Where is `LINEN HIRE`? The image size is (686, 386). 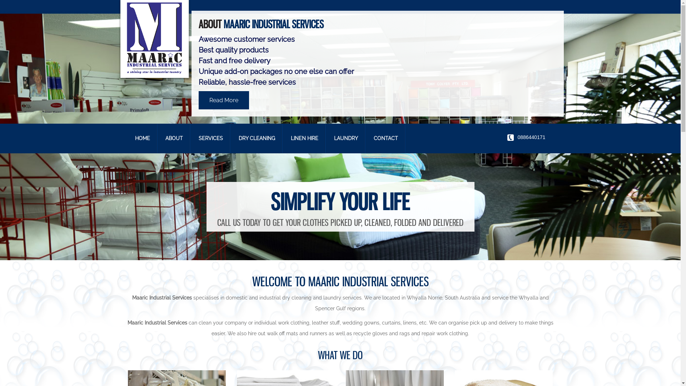 LINEN HIRE is located at coordinates (304, 139).